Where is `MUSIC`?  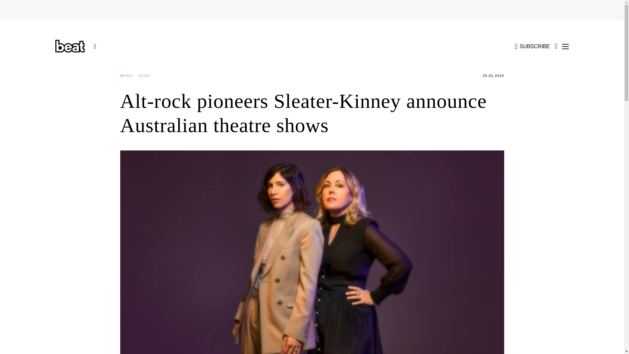
MUSIC is located at coordinates (129, 76).